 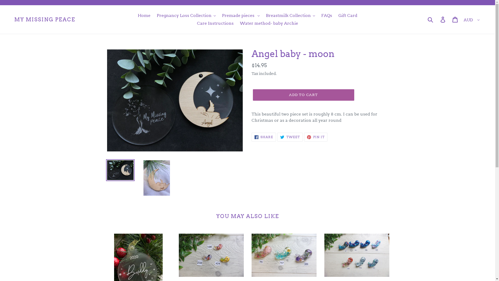 What do you see at coordinates (303, 95) in the screenshot?
I see `ADD TO CART` at bounding box center [303, 95].